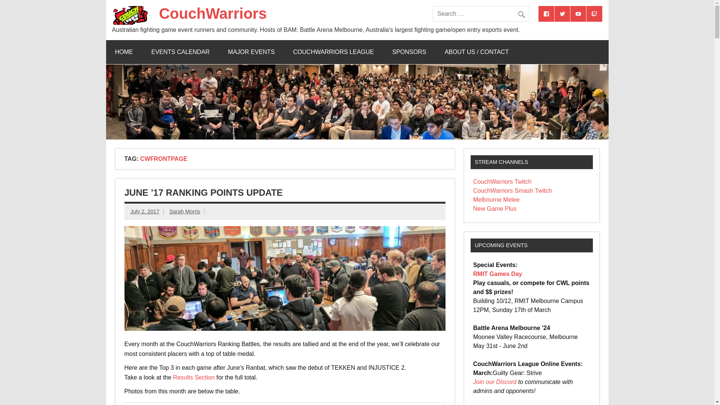 The image size is (720, 405). What do you see at coordinates (251, 52) in the screenshot?
I see `MAJOR EVENTS` at bounding box center [251, 52].